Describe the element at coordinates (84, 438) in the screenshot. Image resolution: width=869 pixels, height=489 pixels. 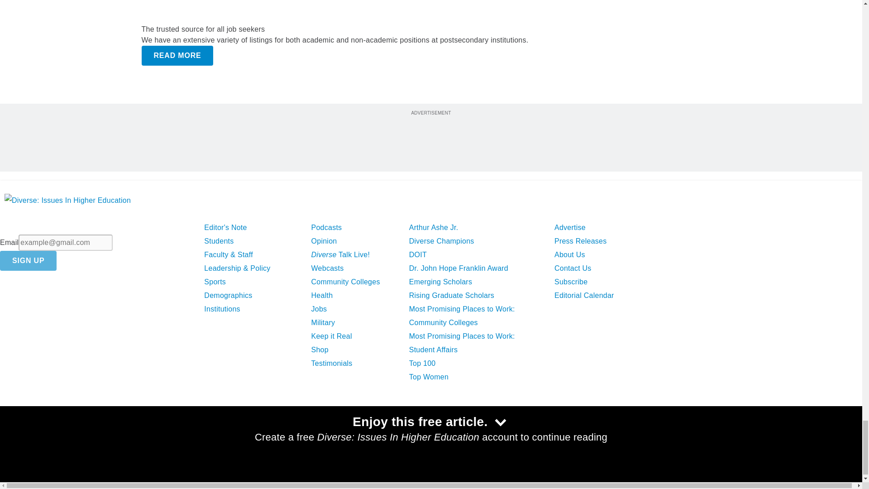
I see `YouTube icon` at that location.